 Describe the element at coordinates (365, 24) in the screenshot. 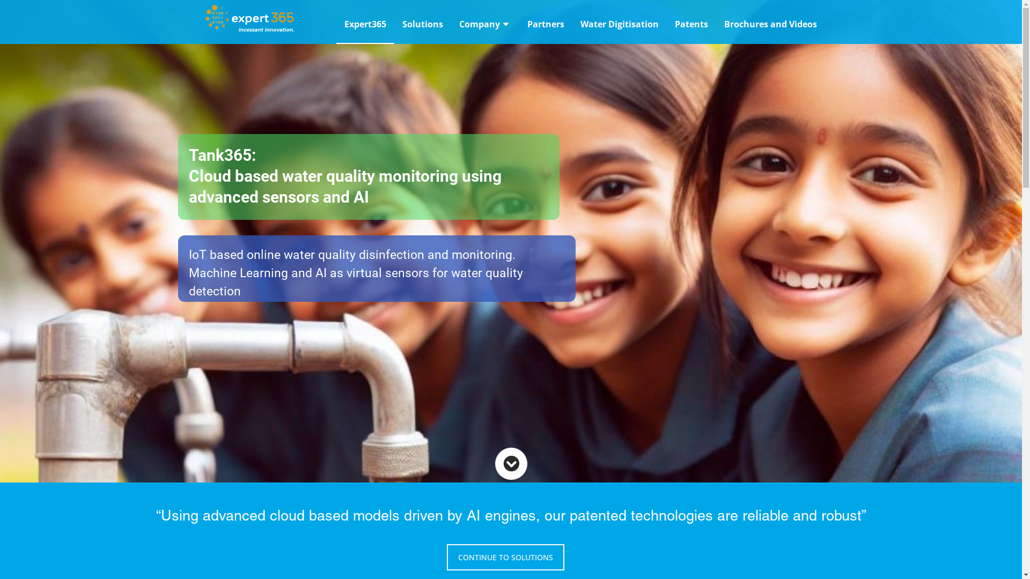

I see `Expert365` at that location.